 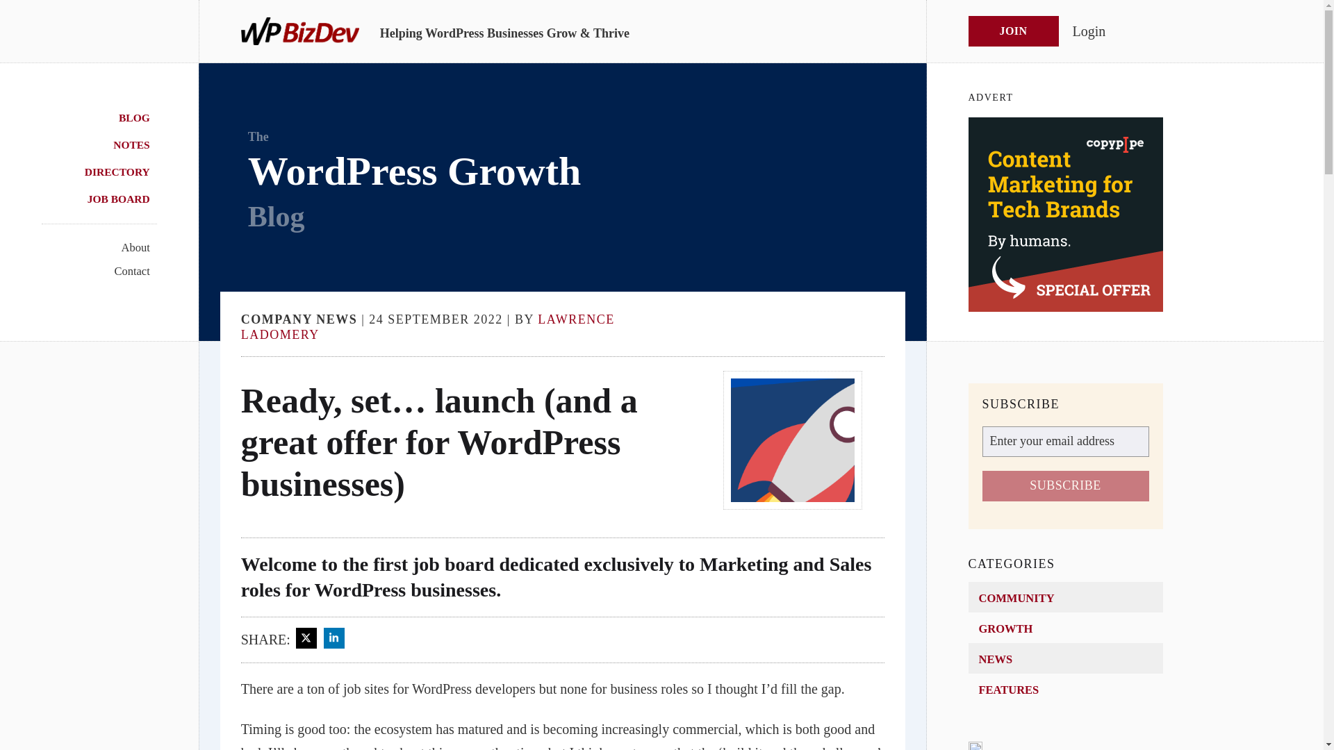 I want to click on LAWRENCE LADOMERY, so click(x=428, y=327).